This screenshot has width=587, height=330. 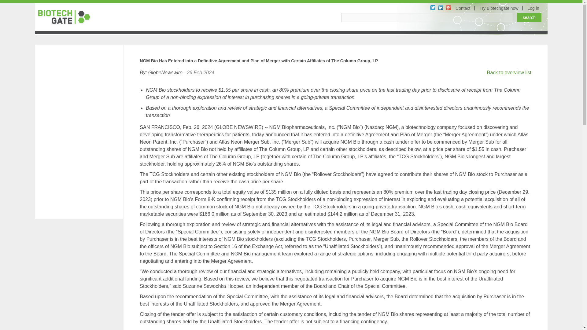 What do you see at coordinates (534, 8) in the screenshot?
I see `Log in` at bounding box center [534, 8].